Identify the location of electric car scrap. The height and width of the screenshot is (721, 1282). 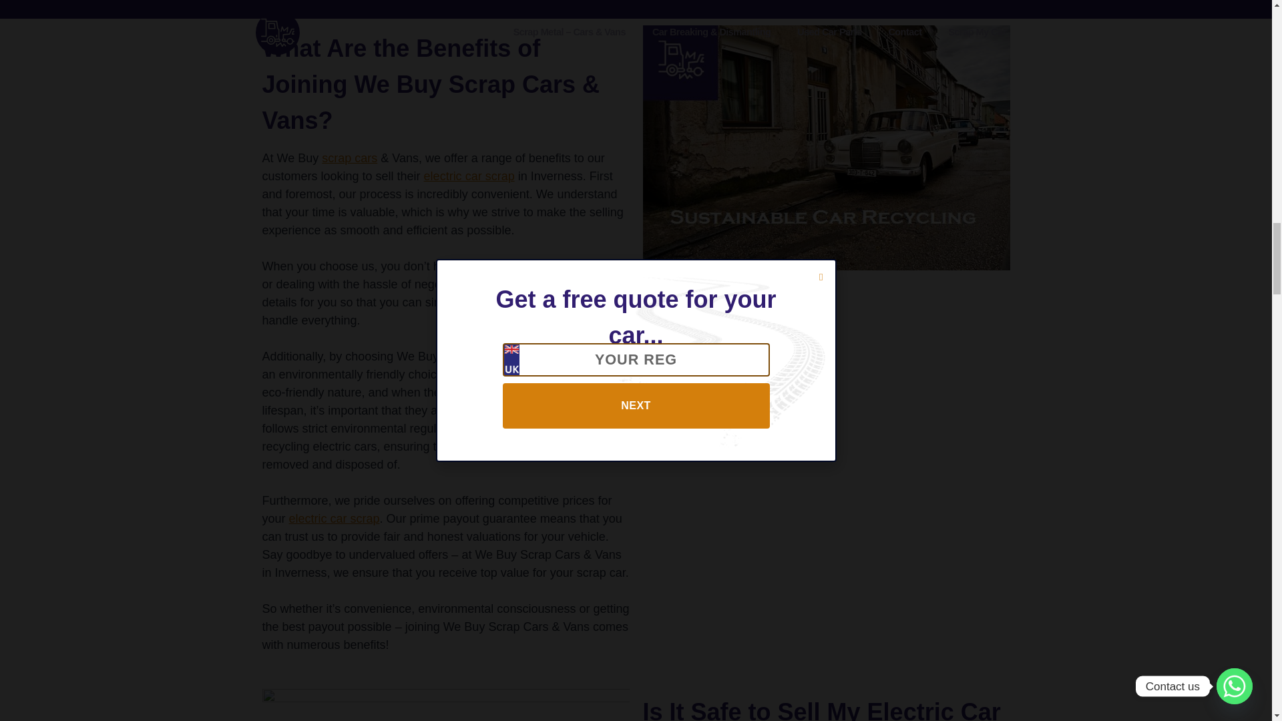
(469, 176).